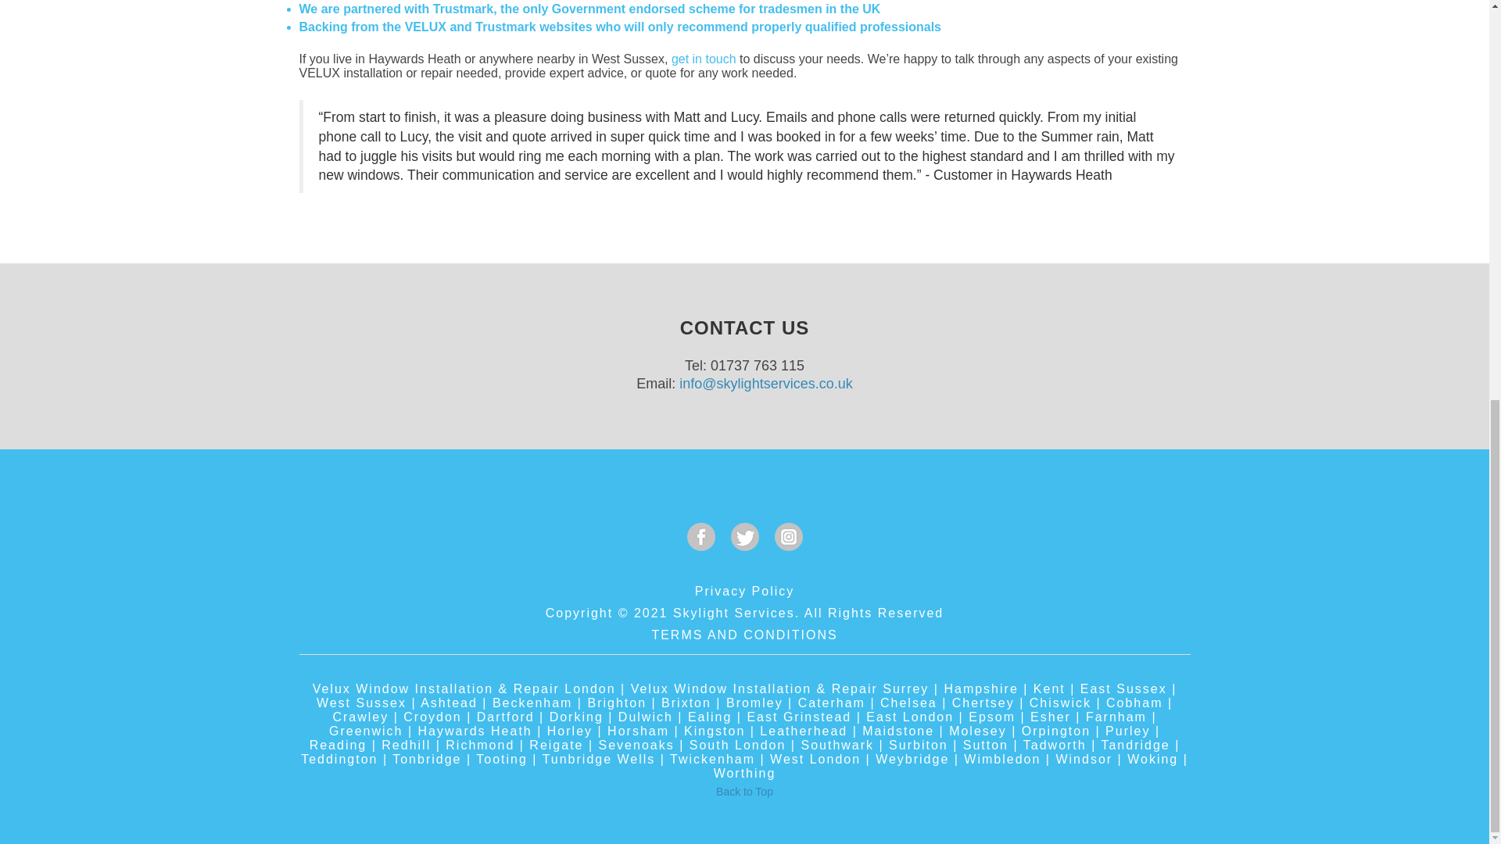 This screenshot has height=844, width=1501. What do you see at coordinates (983, 703) in the screenshot?
I see `Chertsey` at bounding box center [983, 703].